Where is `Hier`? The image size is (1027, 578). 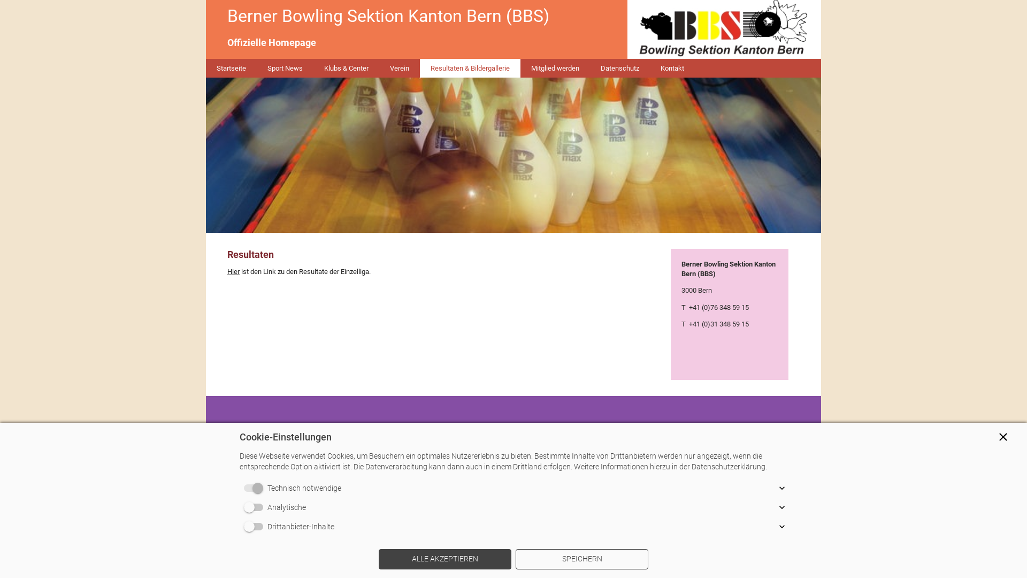
Hier is located at coordinates (233, 272).